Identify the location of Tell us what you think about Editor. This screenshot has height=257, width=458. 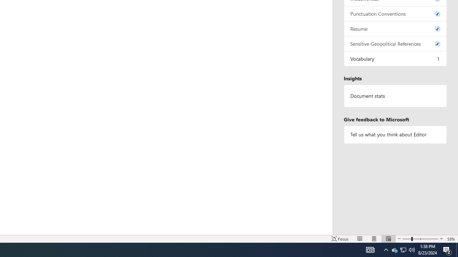
(395, 134).